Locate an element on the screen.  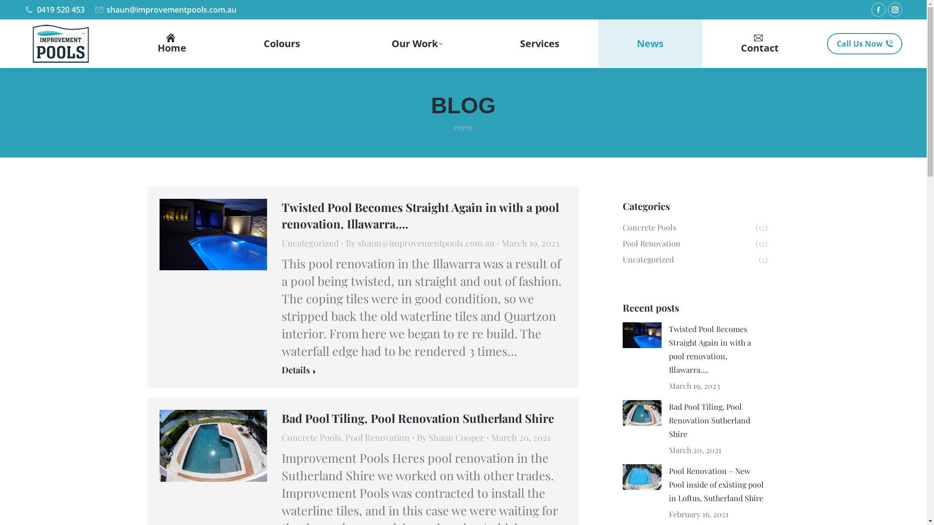
By Shaun Cooper is located at coordinates (452, 437).